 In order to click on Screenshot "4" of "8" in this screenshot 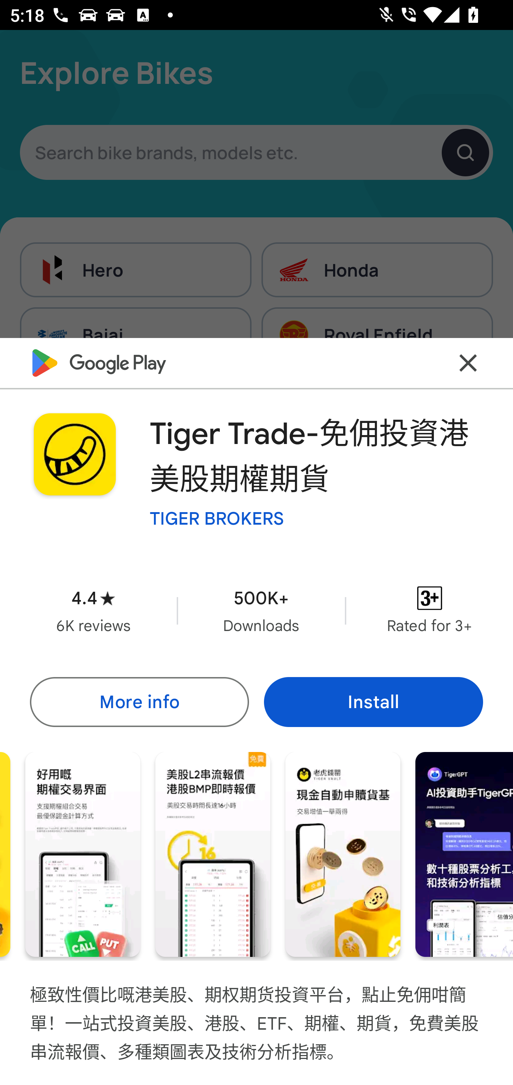, I will do `click(83, 854)`.